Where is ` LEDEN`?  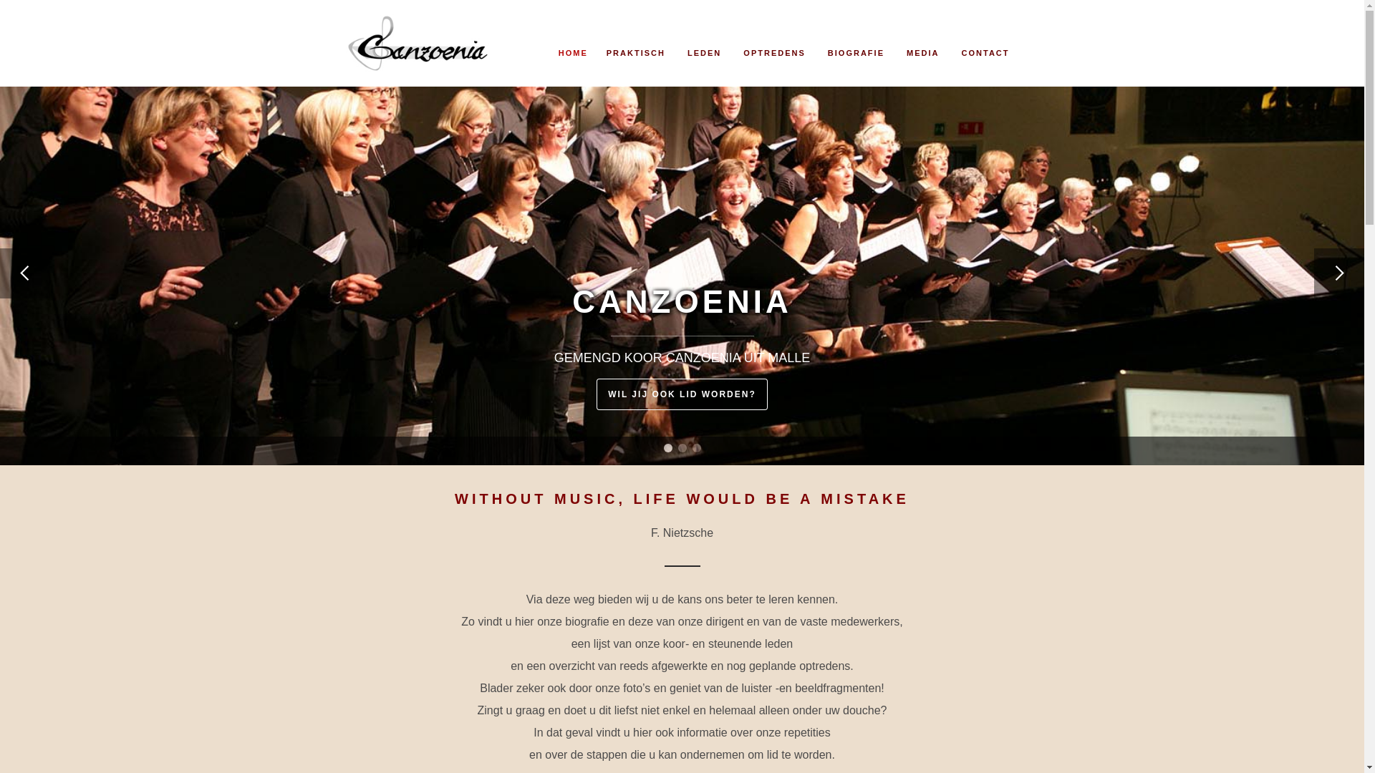  LEDEN is located at coordinates (703, 37).